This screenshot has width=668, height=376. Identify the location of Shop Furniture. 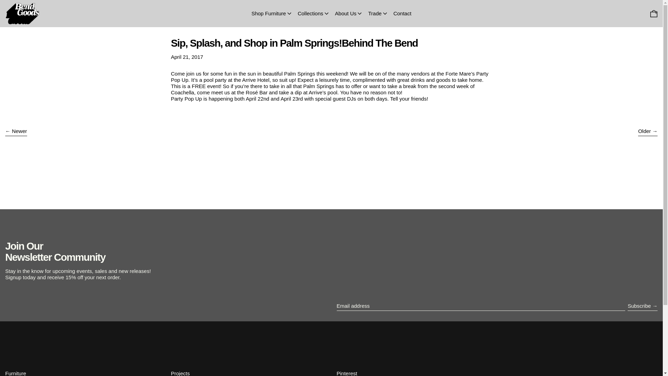
(272, 13).